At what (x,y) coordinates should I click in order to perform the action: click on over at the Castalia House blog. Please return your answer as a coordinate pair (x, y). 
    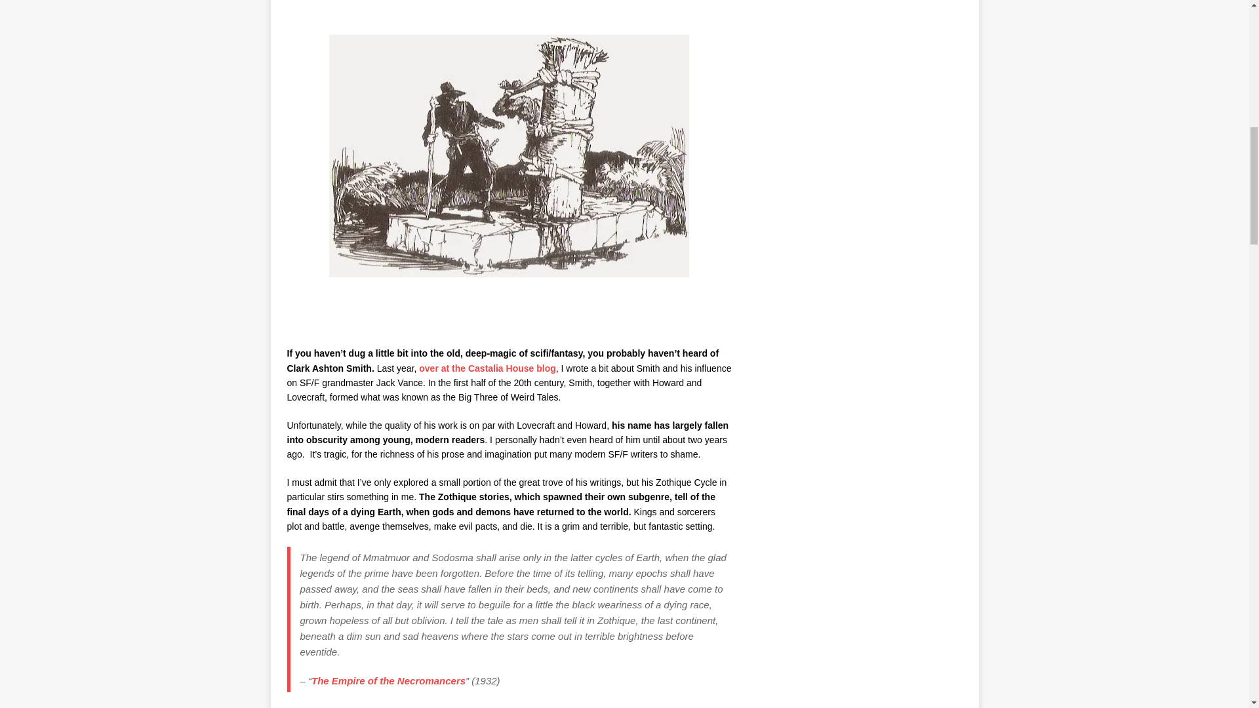
    Looking at the image, I should click on (488, 368).